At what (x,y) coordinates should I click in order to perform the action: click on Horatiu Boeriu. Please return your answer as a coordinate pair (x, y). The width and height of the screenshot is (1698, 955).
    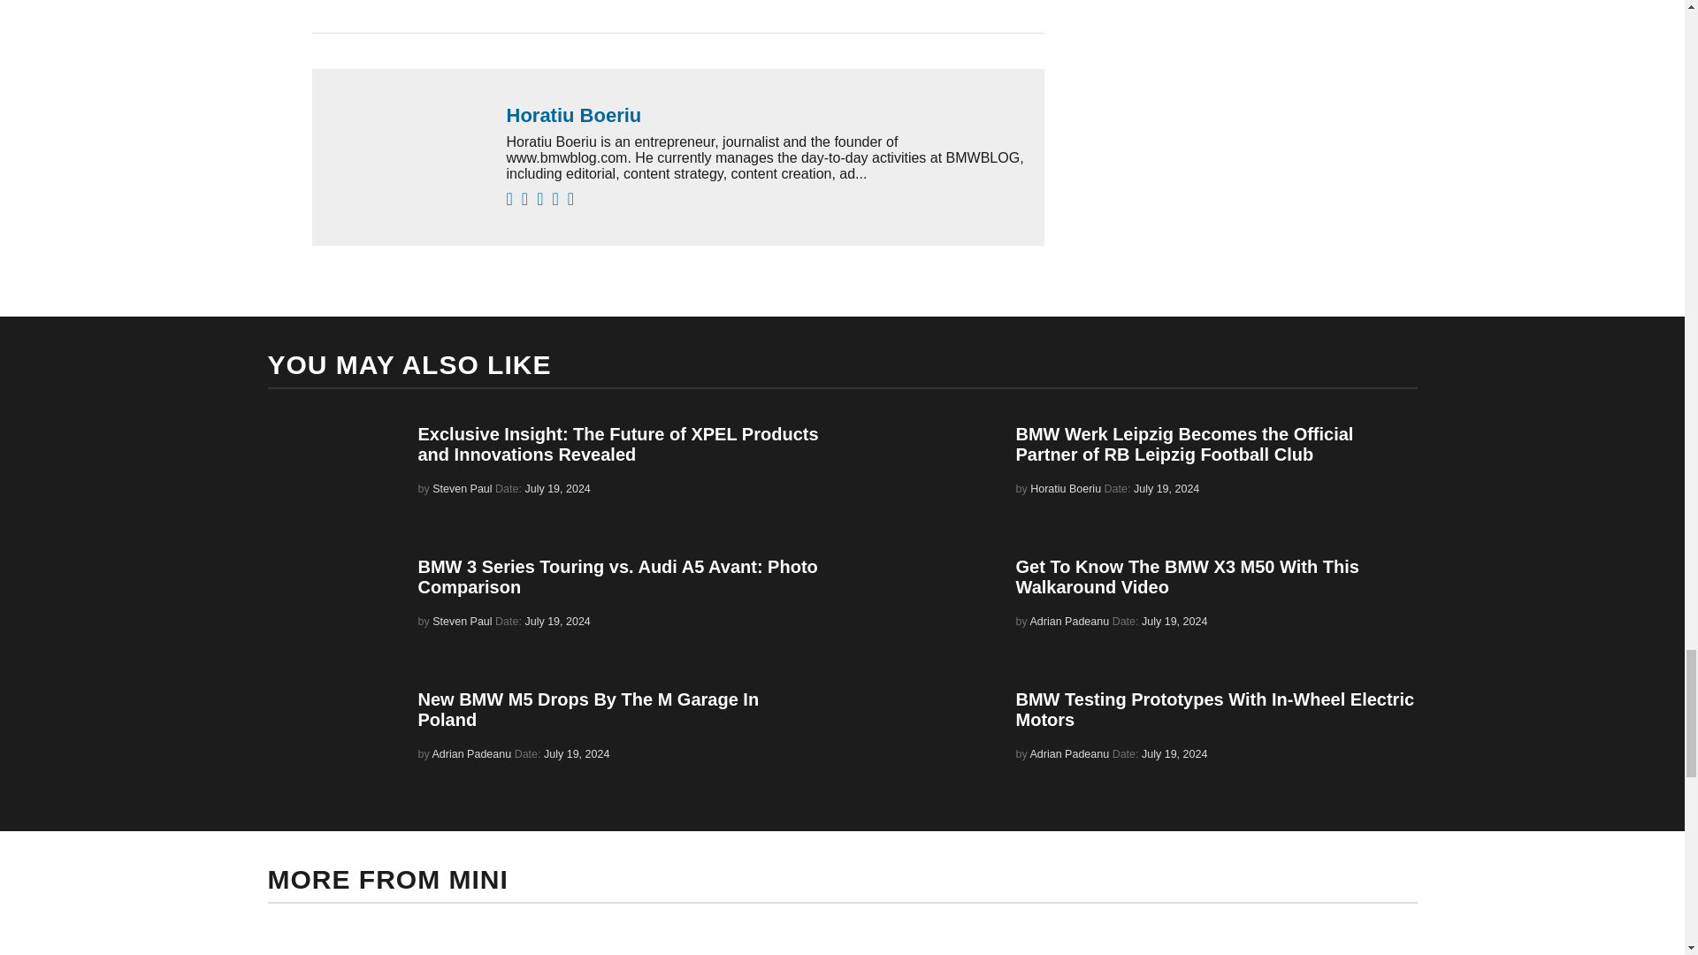
    Looking at the image, I should click on (766, 115).